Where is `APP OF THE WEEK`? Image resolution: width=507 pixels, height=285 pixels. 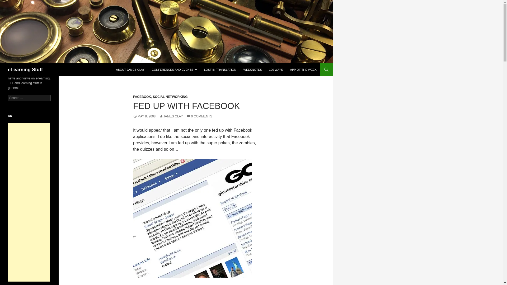 APP OF THE WEEK is located at coordinates (303, 70).